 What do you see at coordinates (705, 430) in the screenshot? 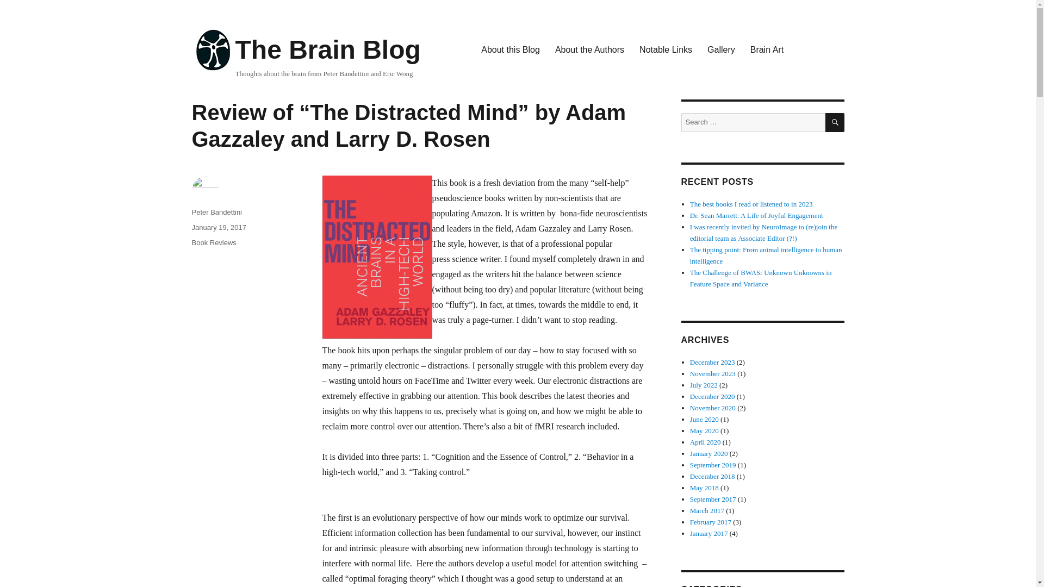
I see `May 2020` at bounding box center [705, 430].